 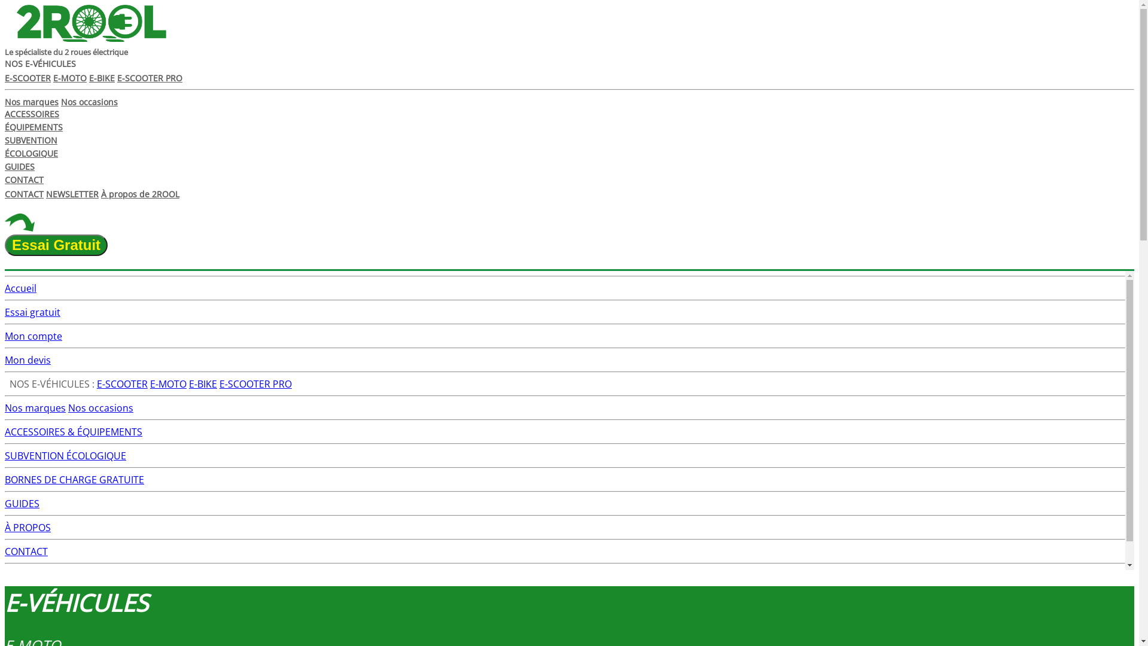 What do you see at coordinates (35, 408) in the screenshot?
I see `Nos marques` at bounding box center [35, 408].